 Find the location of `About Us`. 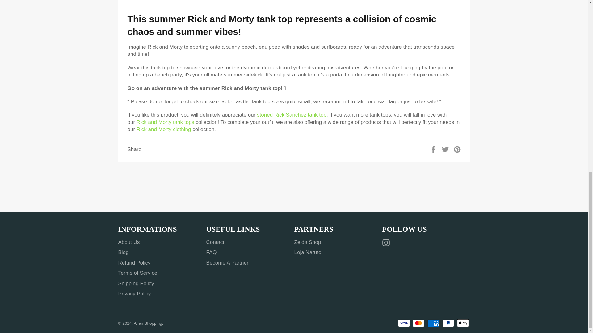

About Us is located at coordinates (128, 242).